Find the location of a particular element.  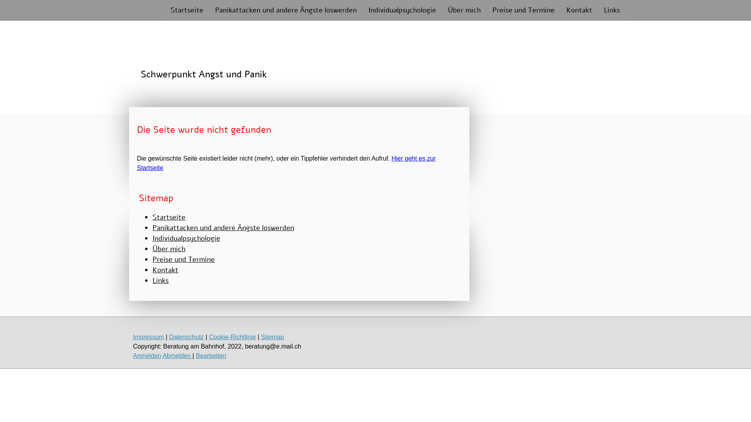

Cookie-Richtlinie is located at coordinates (232, 337).